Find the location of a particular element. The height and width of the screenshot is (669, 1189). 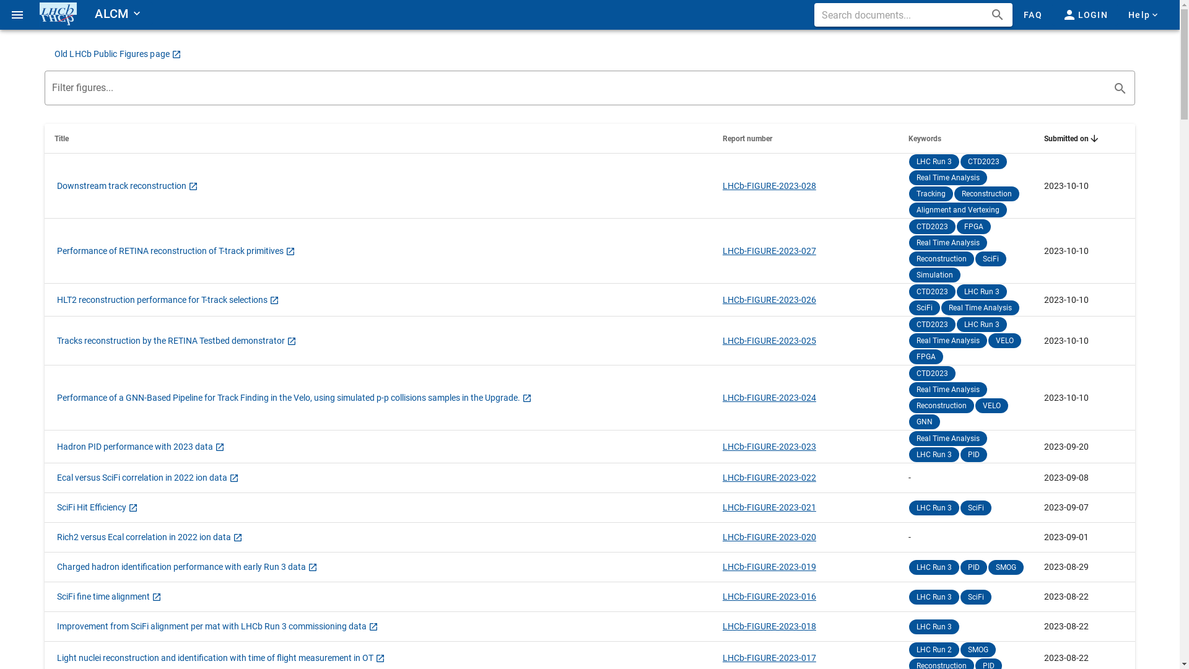

Help is located at coordinates (1144, 15).